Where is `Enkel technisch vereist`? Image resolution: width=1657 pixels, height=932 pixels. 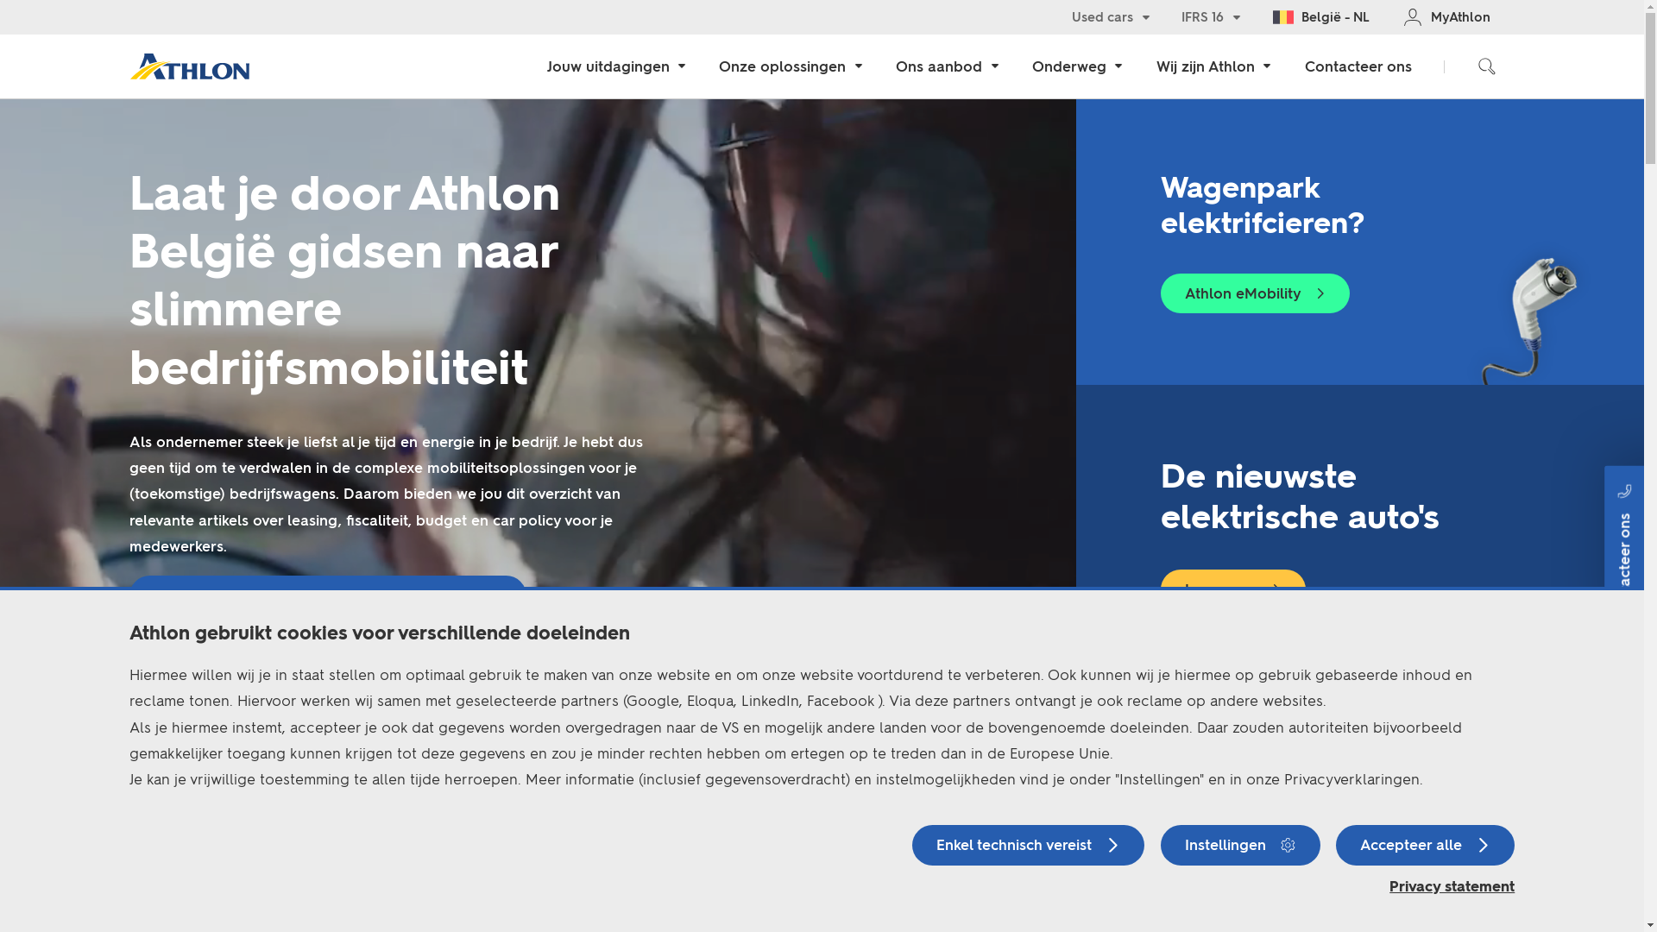 Enkel technisch vereist is located at coordinates (1029, 846).